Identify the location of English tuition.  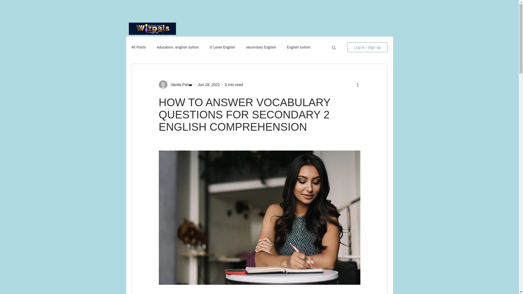
(298, 47).